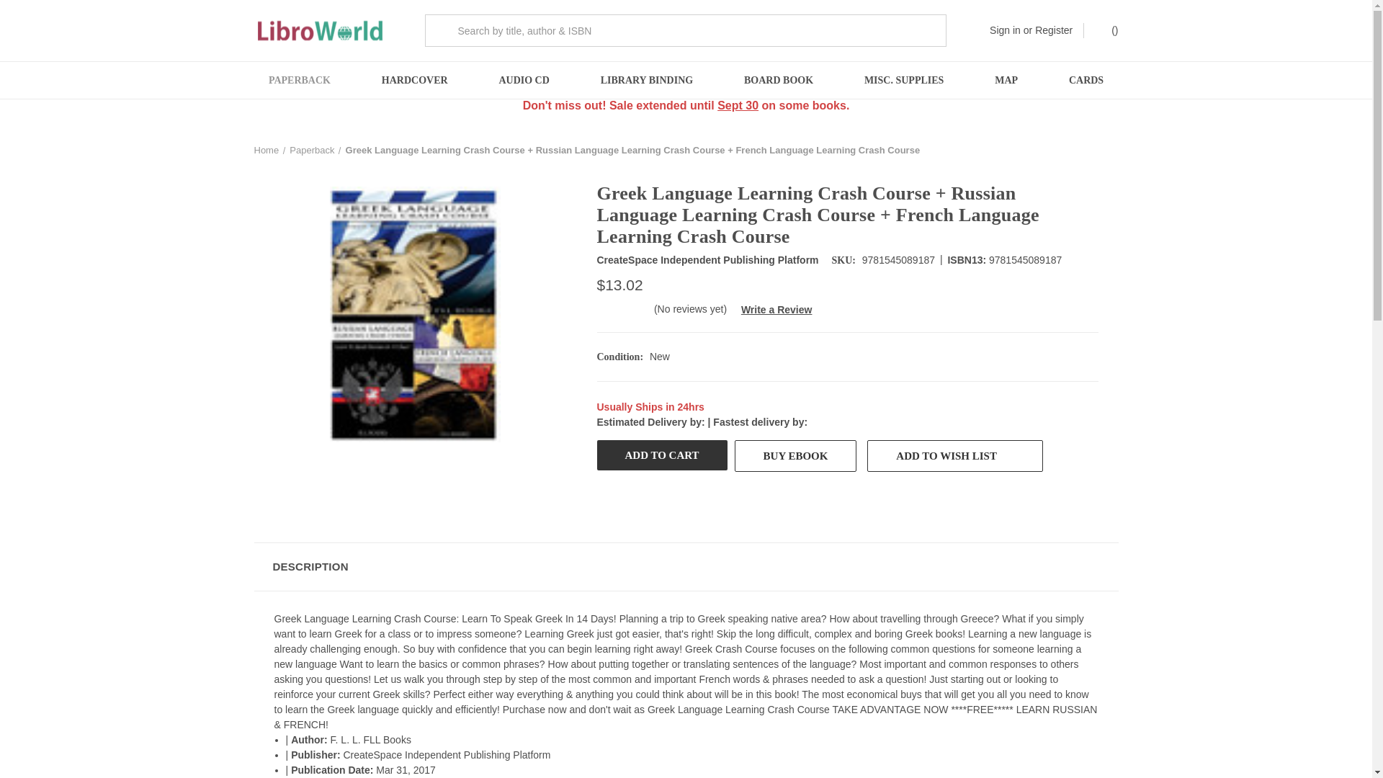 The height and width of the screenshot is (778, 1383). Describe the element at coordinates (1053, 30) in the screenshot. I see `Register` at that location.